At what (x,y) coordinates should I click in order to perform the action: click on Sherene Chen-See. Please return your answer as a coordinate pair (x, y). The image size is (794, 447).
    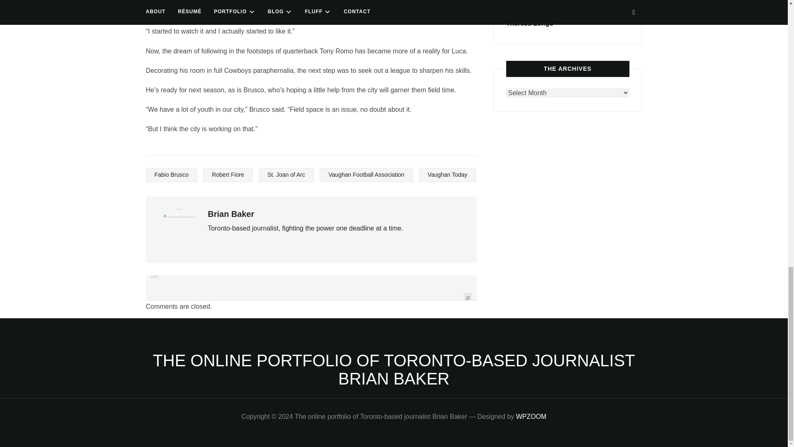
    Looking at the image, I should click on (535, 10).